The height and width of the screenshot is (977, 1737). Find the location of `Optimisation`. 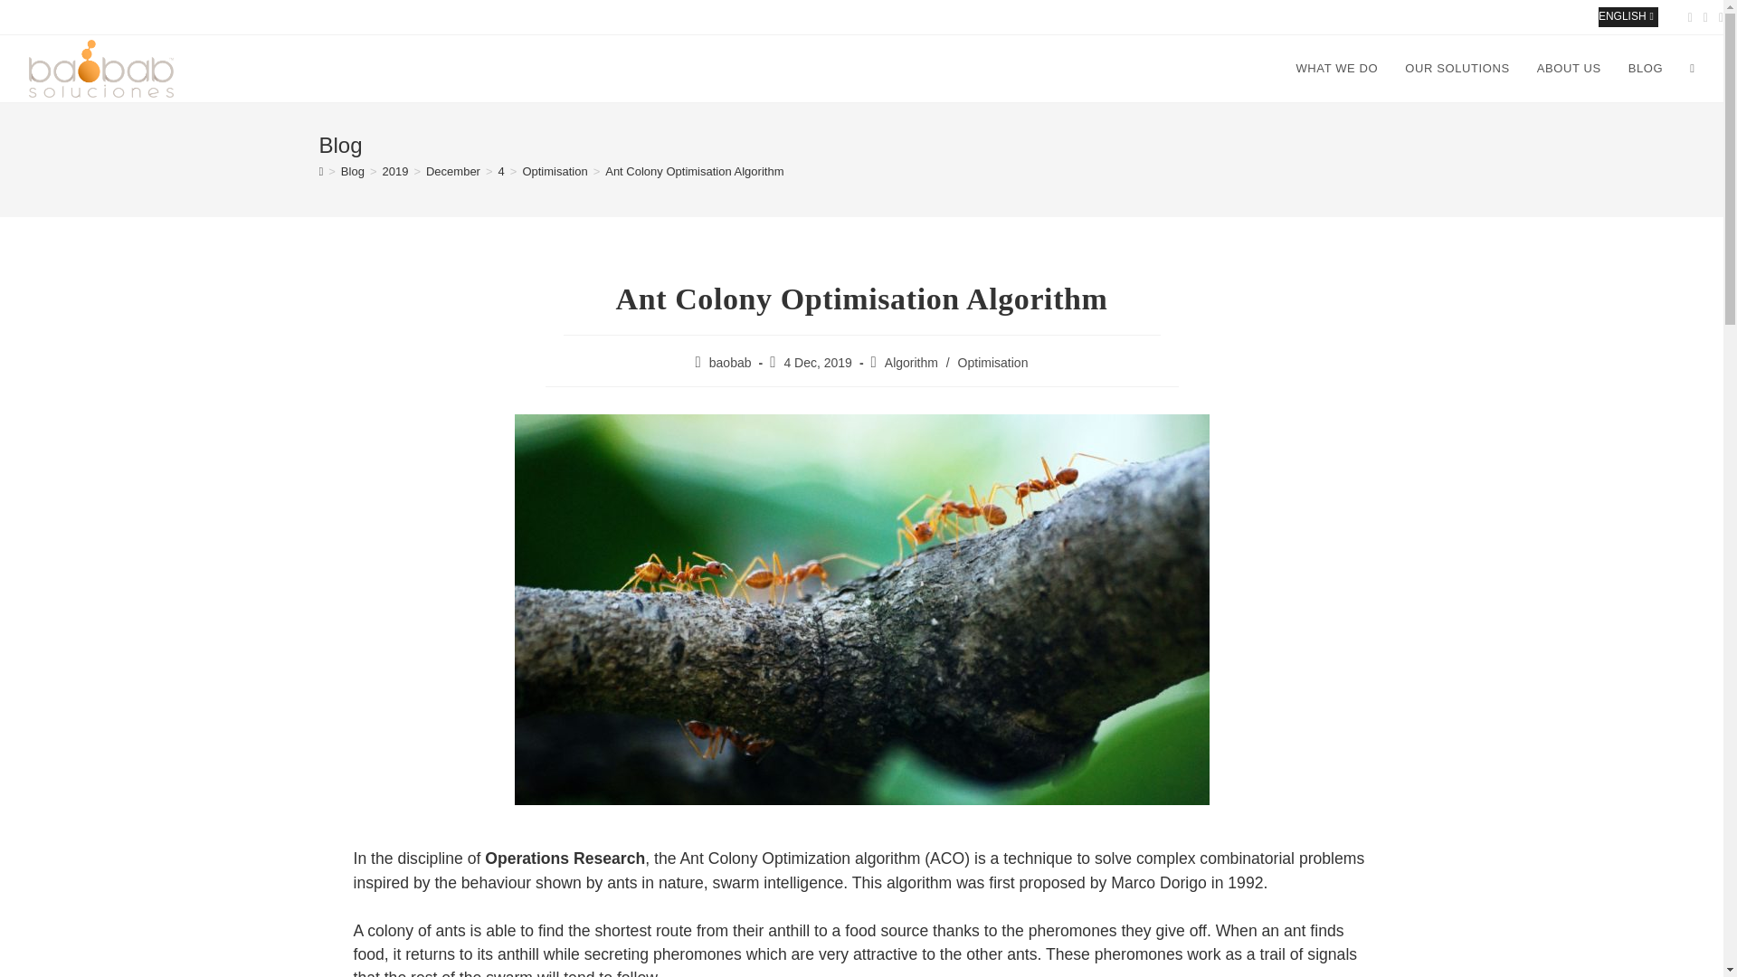

Optimisation is located at coordinates (993, 363).